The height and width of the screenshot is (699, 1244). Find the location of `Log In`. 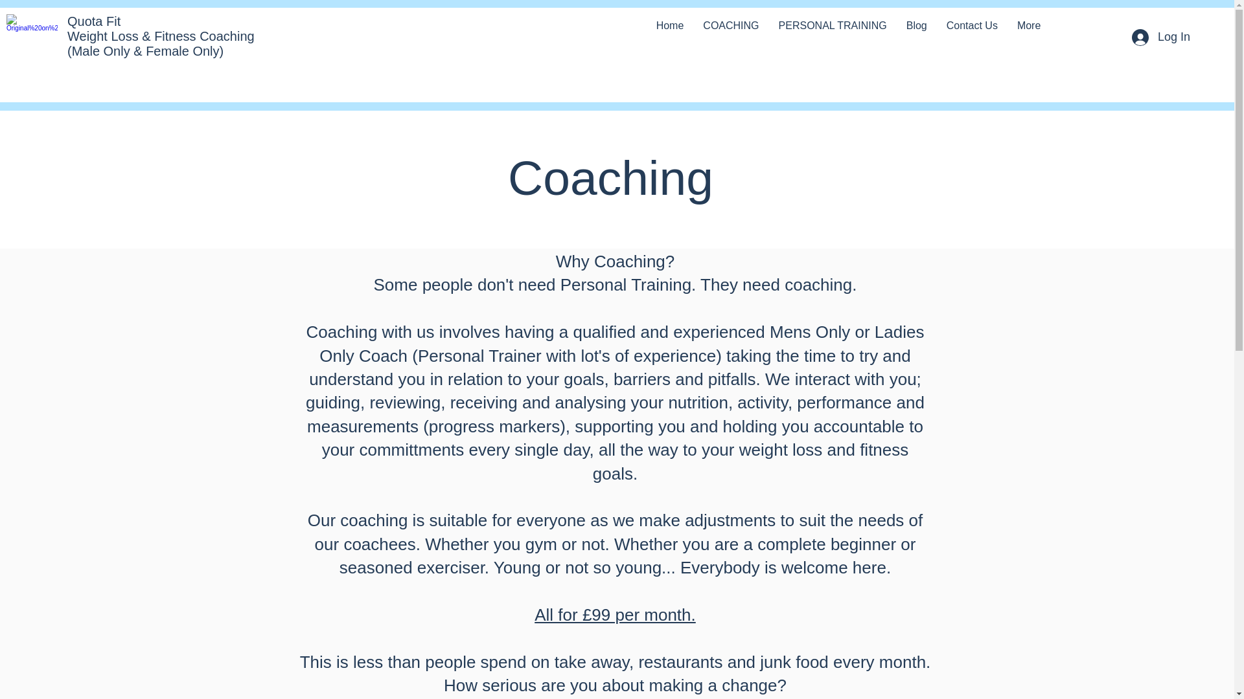

Log In is located at coordinates (1161, 37).